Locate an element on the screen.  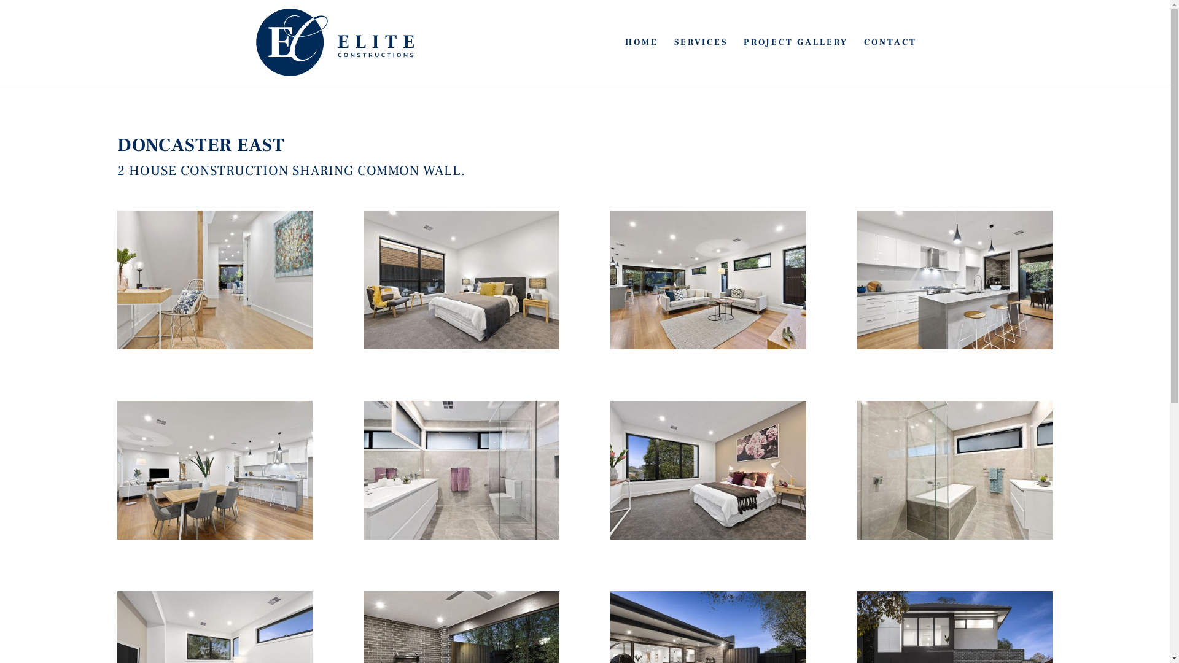
PhilipAve_4 is located at coordinates (955, 349).